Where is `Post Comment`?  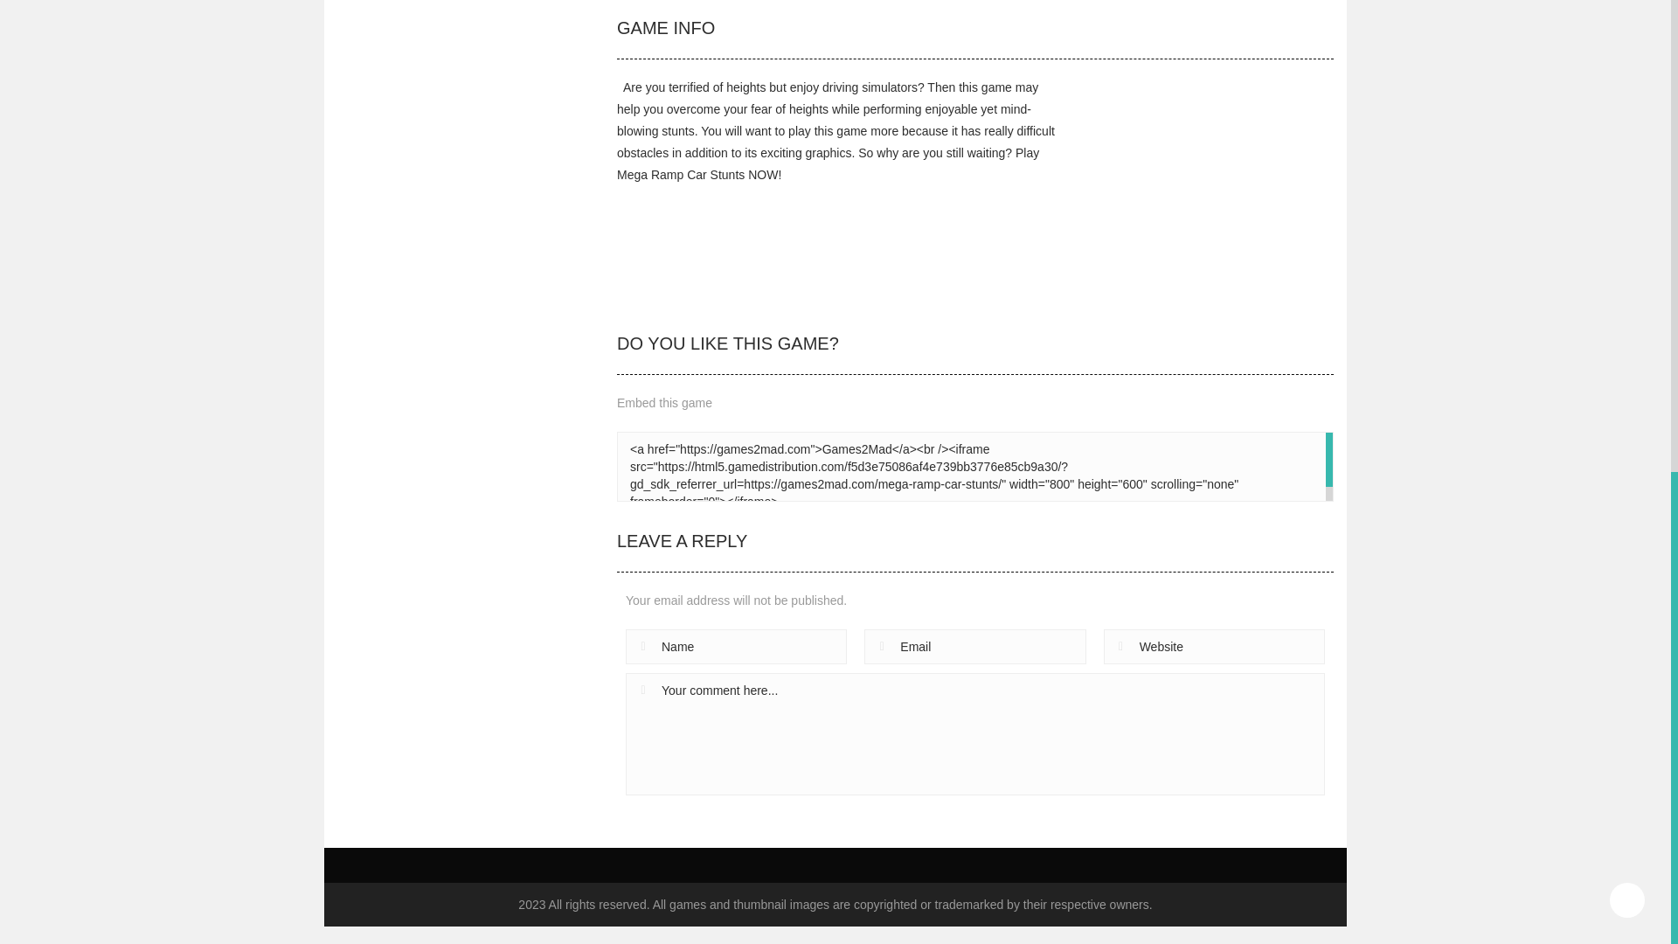 Post Comment is located at coordinates (689, 813).